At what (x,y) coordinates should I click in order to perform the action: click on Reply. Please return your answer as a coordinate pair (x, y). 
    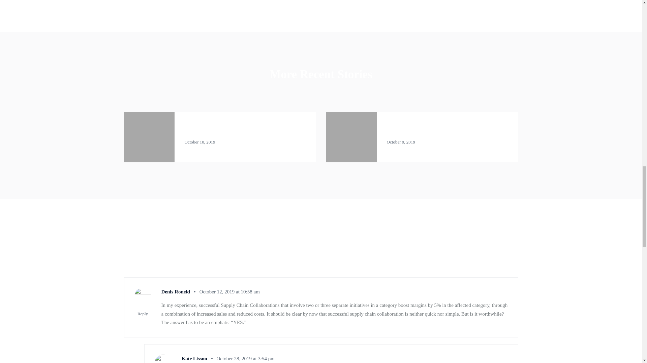
    Looking at the image, I should click on (143, 313).